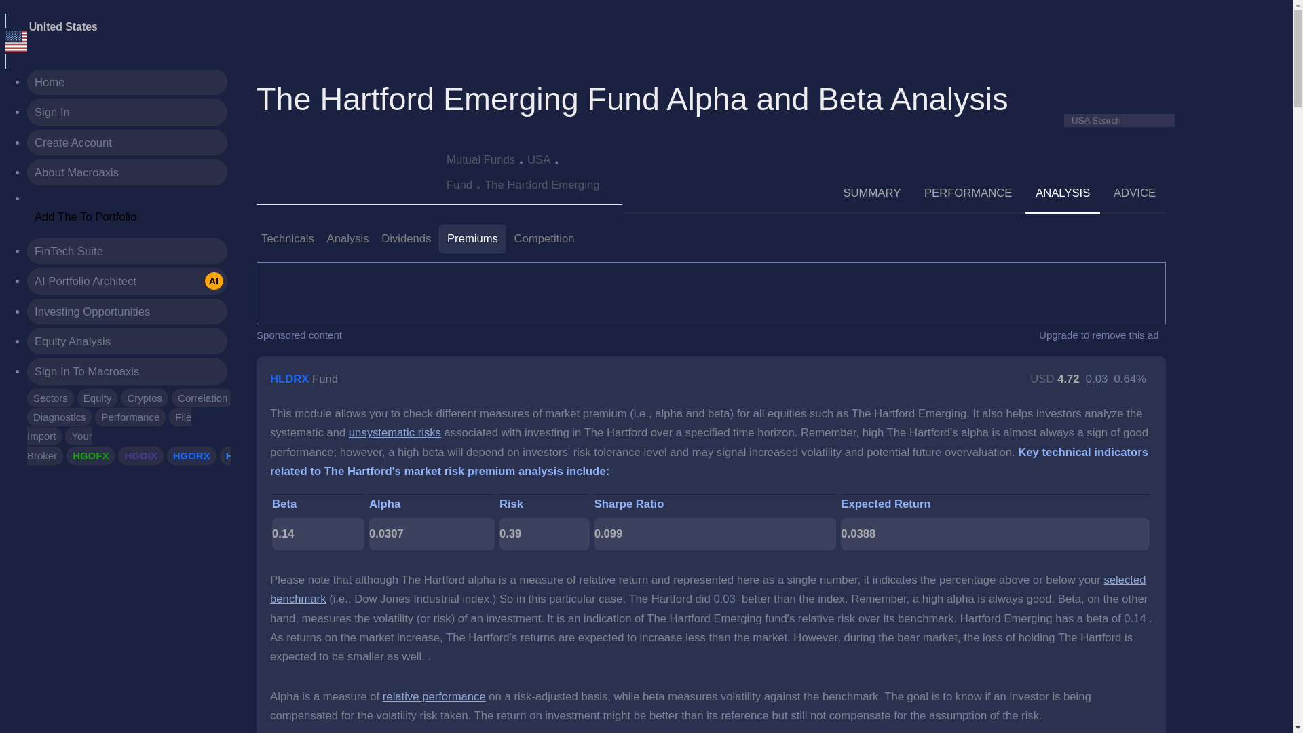 Image resolution: width=1303 pixels, height=733 pixels. I want to click on Correlation, so click(202, 398).